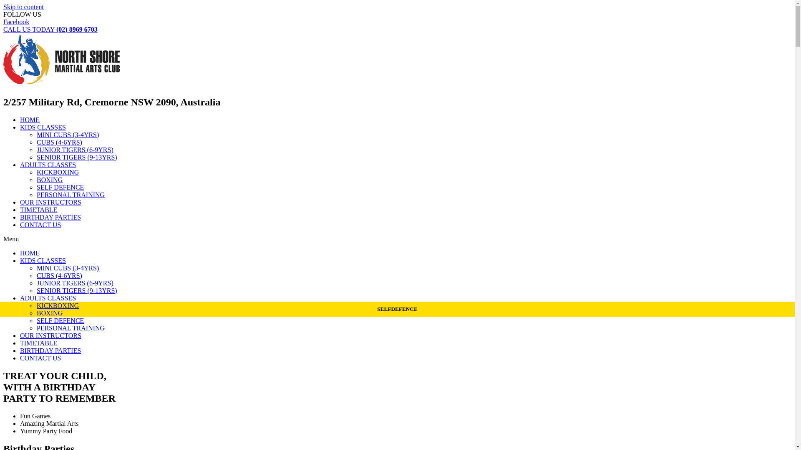 The width and height of the screenshot is (801, 450). What do you see at coordinates (40, 225) in the screenshot?
I see `CONTACT US` at bounding box center [40, 225].